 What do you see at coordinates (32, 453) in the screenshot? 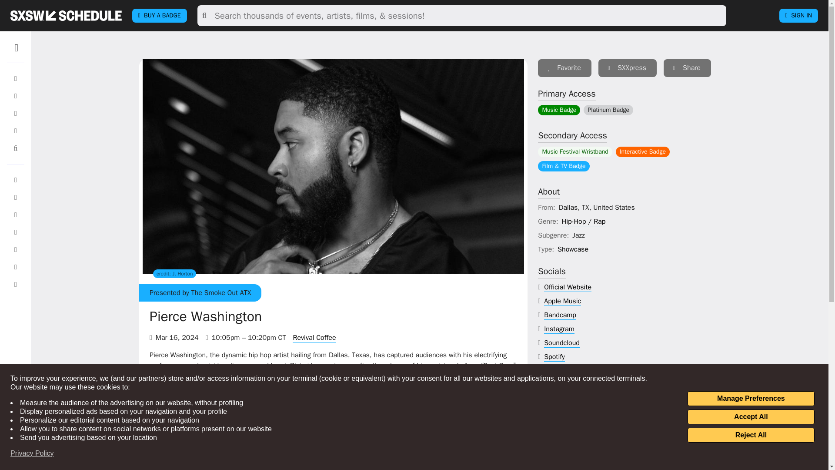
I see `Privacy Policy` at bounding box center [32, 453].